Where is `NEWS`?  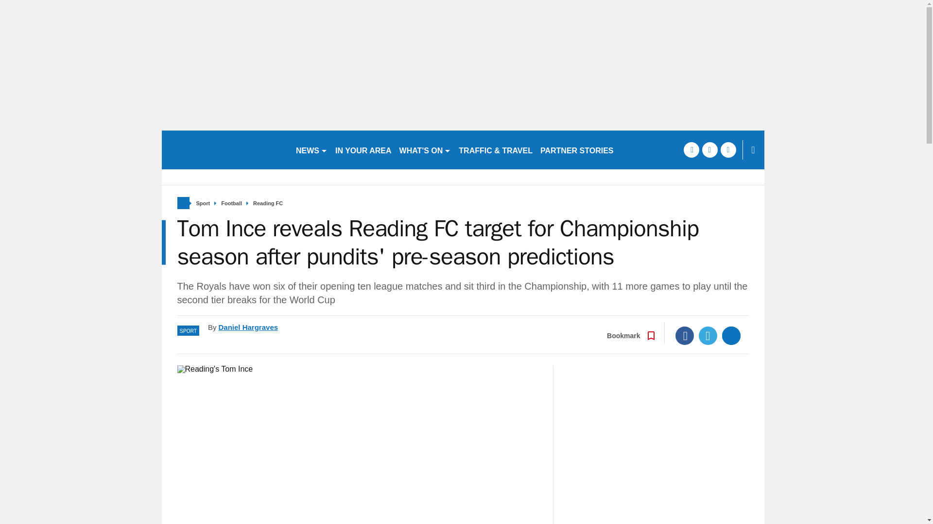 NEWS is located at coordinates (311, 149).